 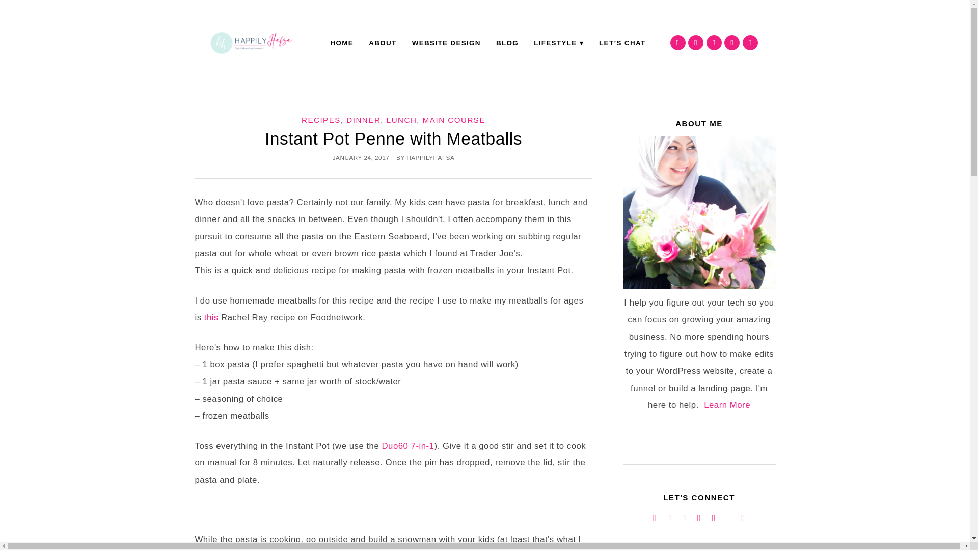 I want to click on LUNCH, so click(x=401, y=120).